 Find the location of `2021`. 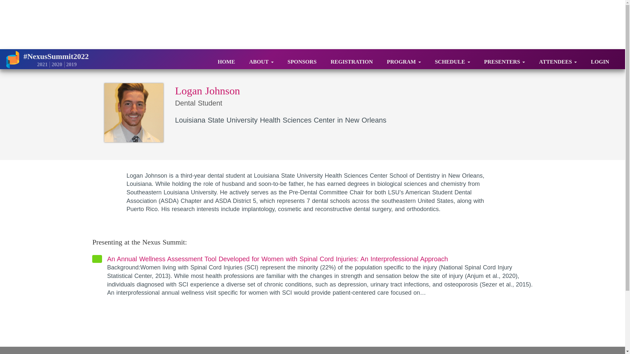

2021 is located at coordinates (41, 64).